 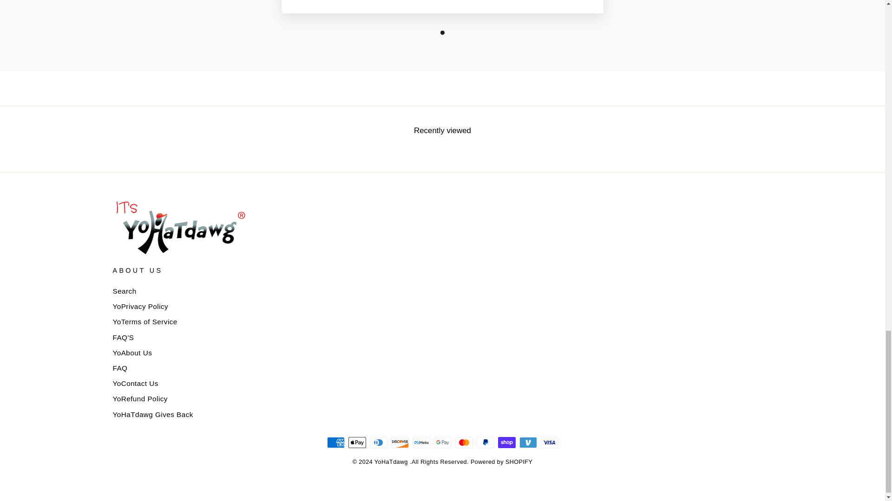 I want to click on Mastercard, so click(x=464, y=442).